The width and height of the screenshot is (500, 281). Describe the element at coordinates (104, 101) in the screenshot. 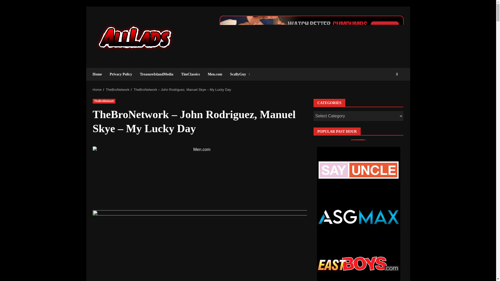

I see `TheBroNetwork` at that location.